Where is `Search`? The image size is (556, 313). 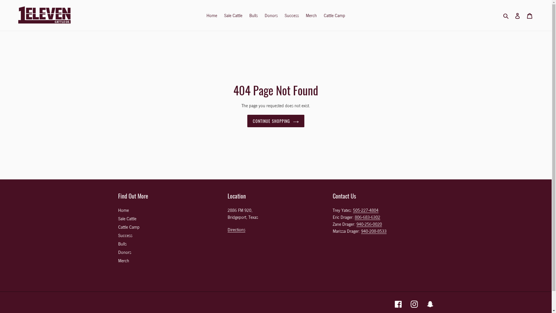 Search is located at coordinates (506, 15).